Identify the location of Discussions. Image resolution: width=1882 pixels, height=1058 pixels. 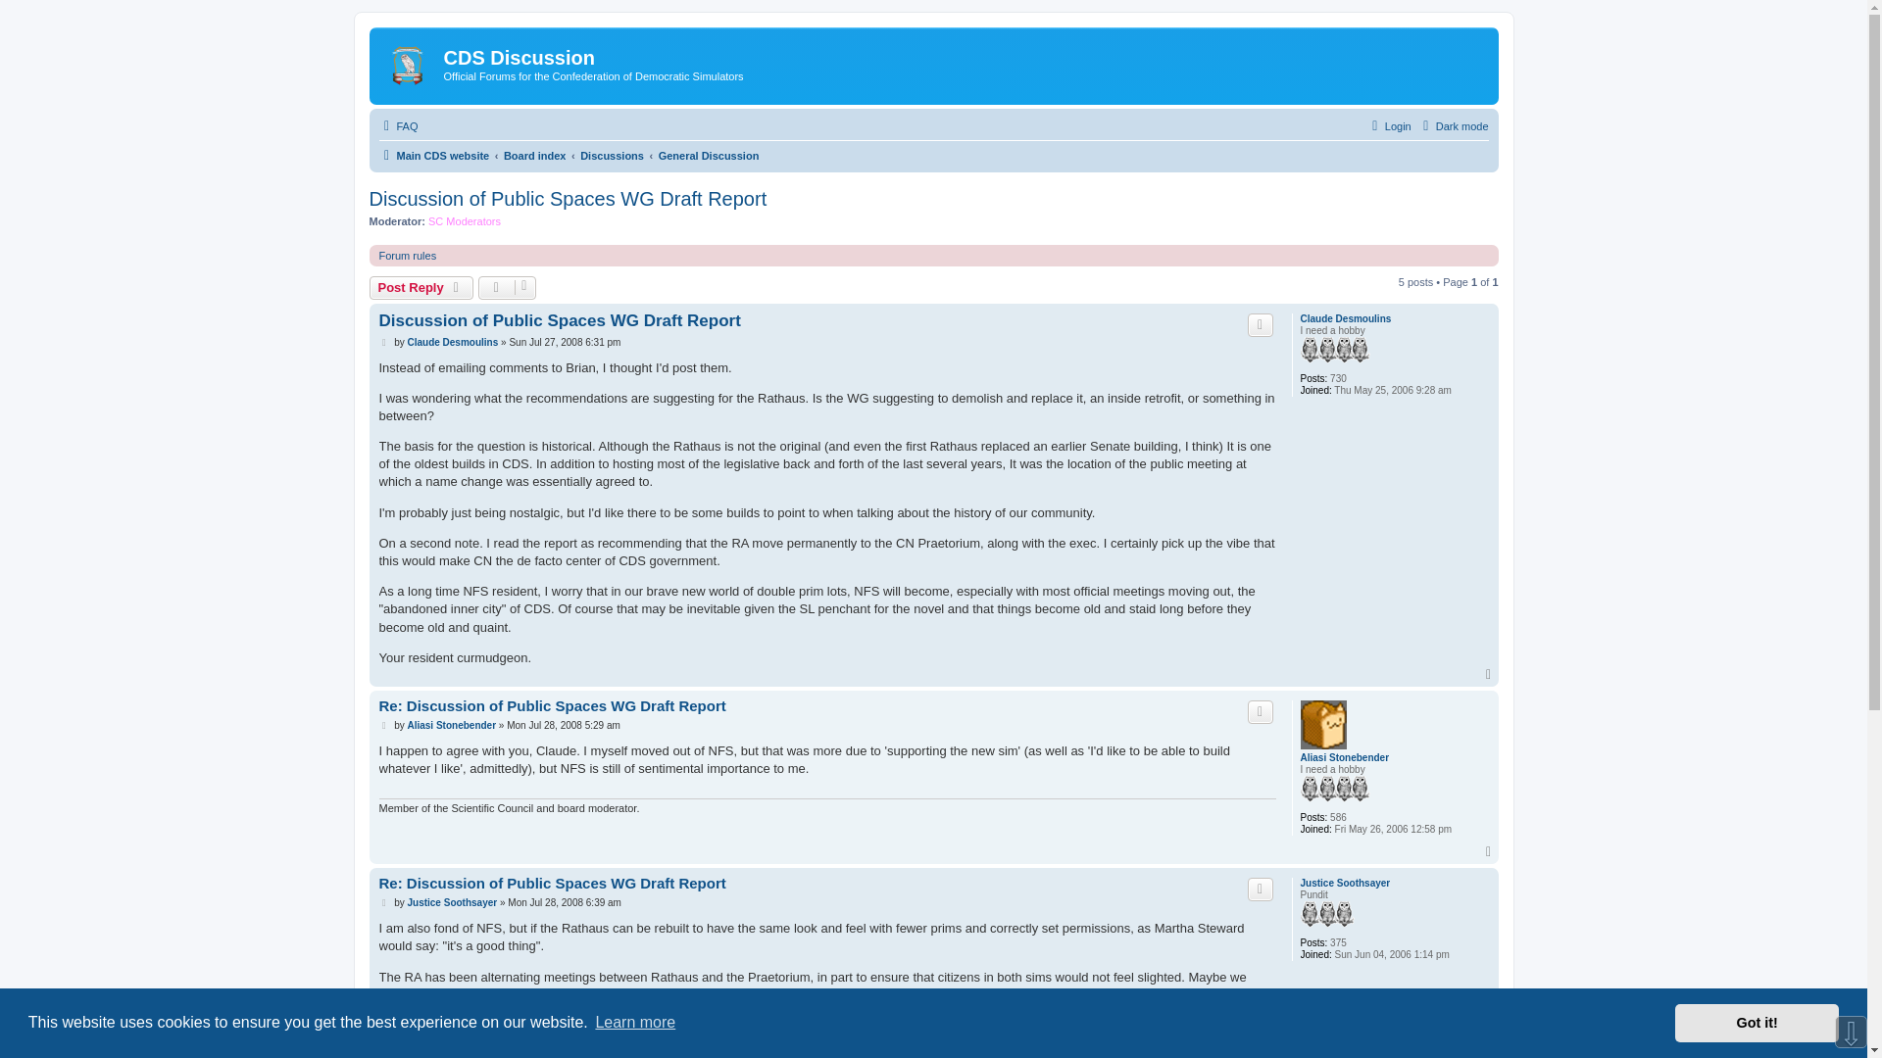
(612, 155).